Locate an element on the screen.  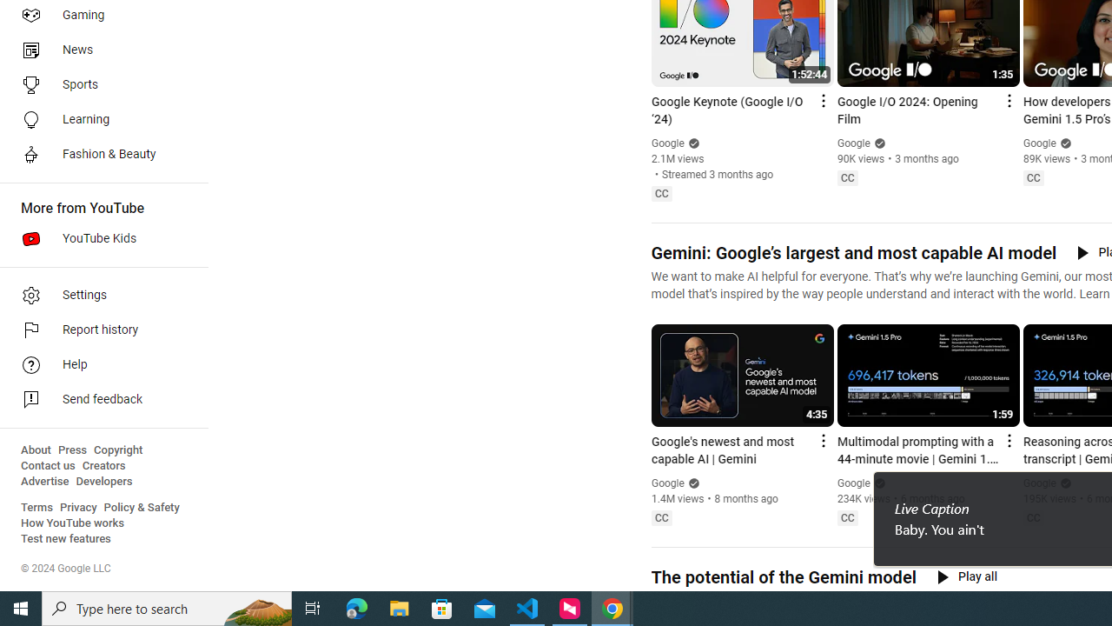
Sports is located at coordinates (99, 85).